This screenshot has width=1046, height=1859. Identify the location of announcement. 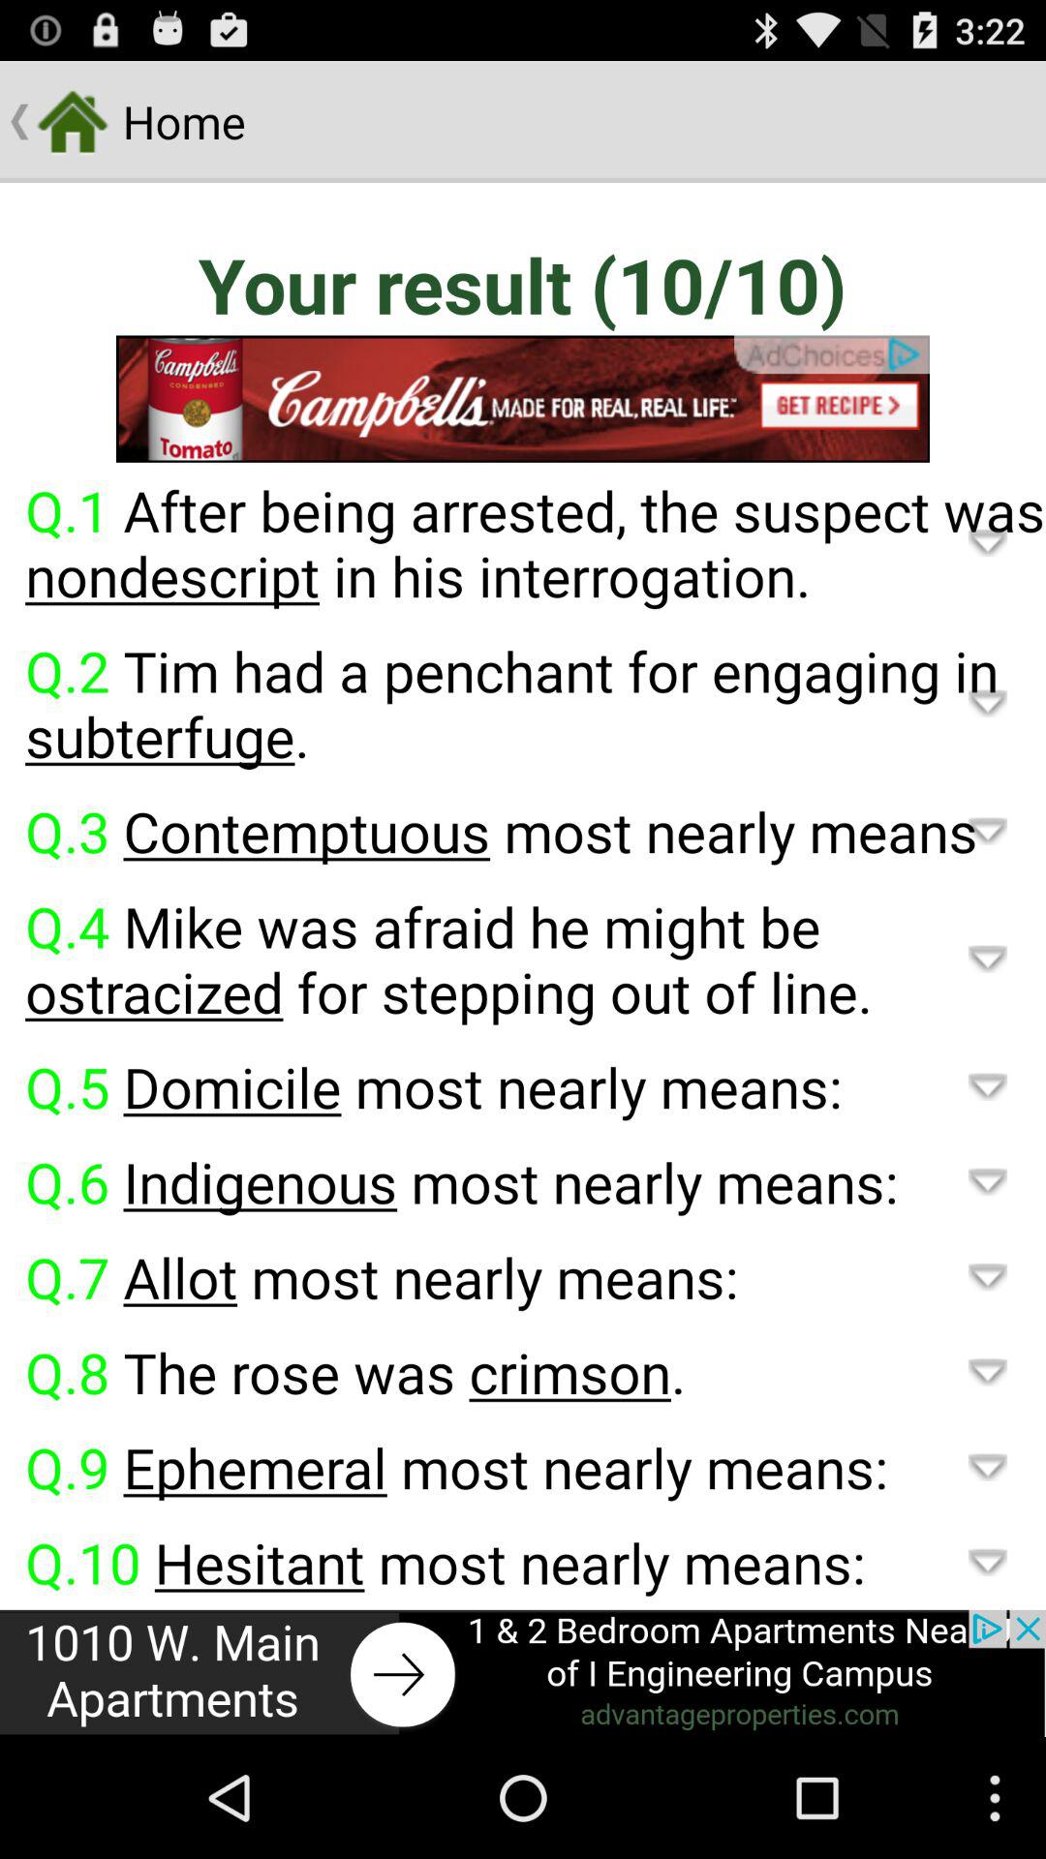
(523, 1673).